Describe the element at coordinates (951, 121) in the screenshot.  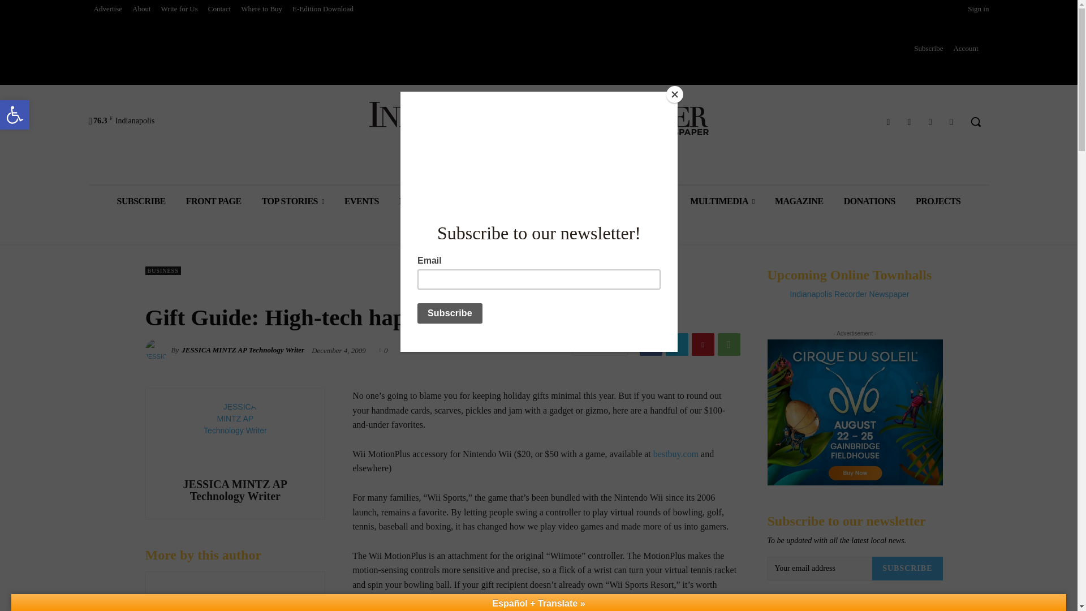
I see `Youtube` at that location.